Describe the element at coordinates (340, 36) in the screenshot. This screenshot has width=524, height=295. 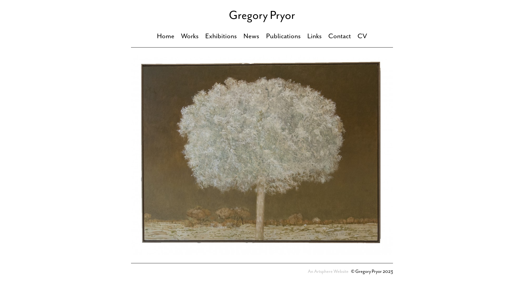
I see `Contact` at that location.